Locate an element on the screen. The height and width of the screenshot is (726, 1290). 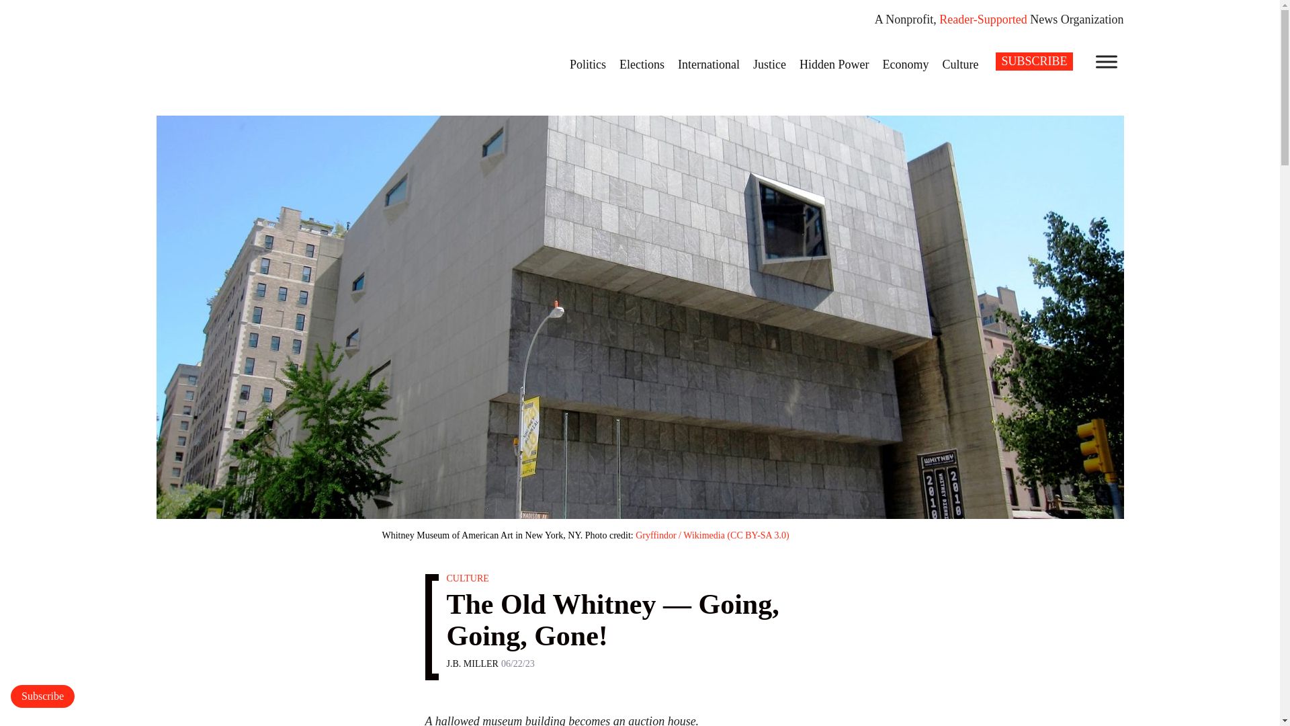
Search is located at coordinates (19, 7).